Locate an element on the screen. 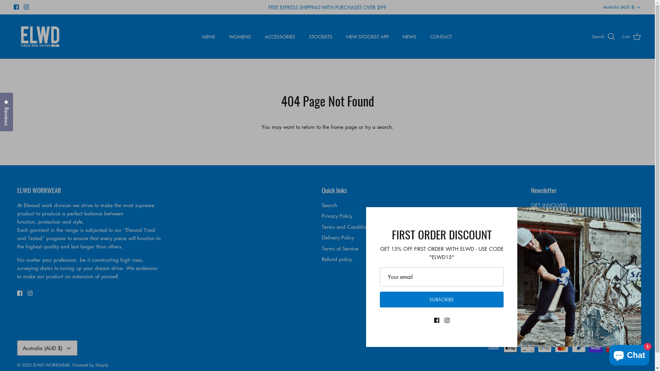 This screenshot has width=660, height=371. Terms and Conditions is located at coordinates (346, 227).